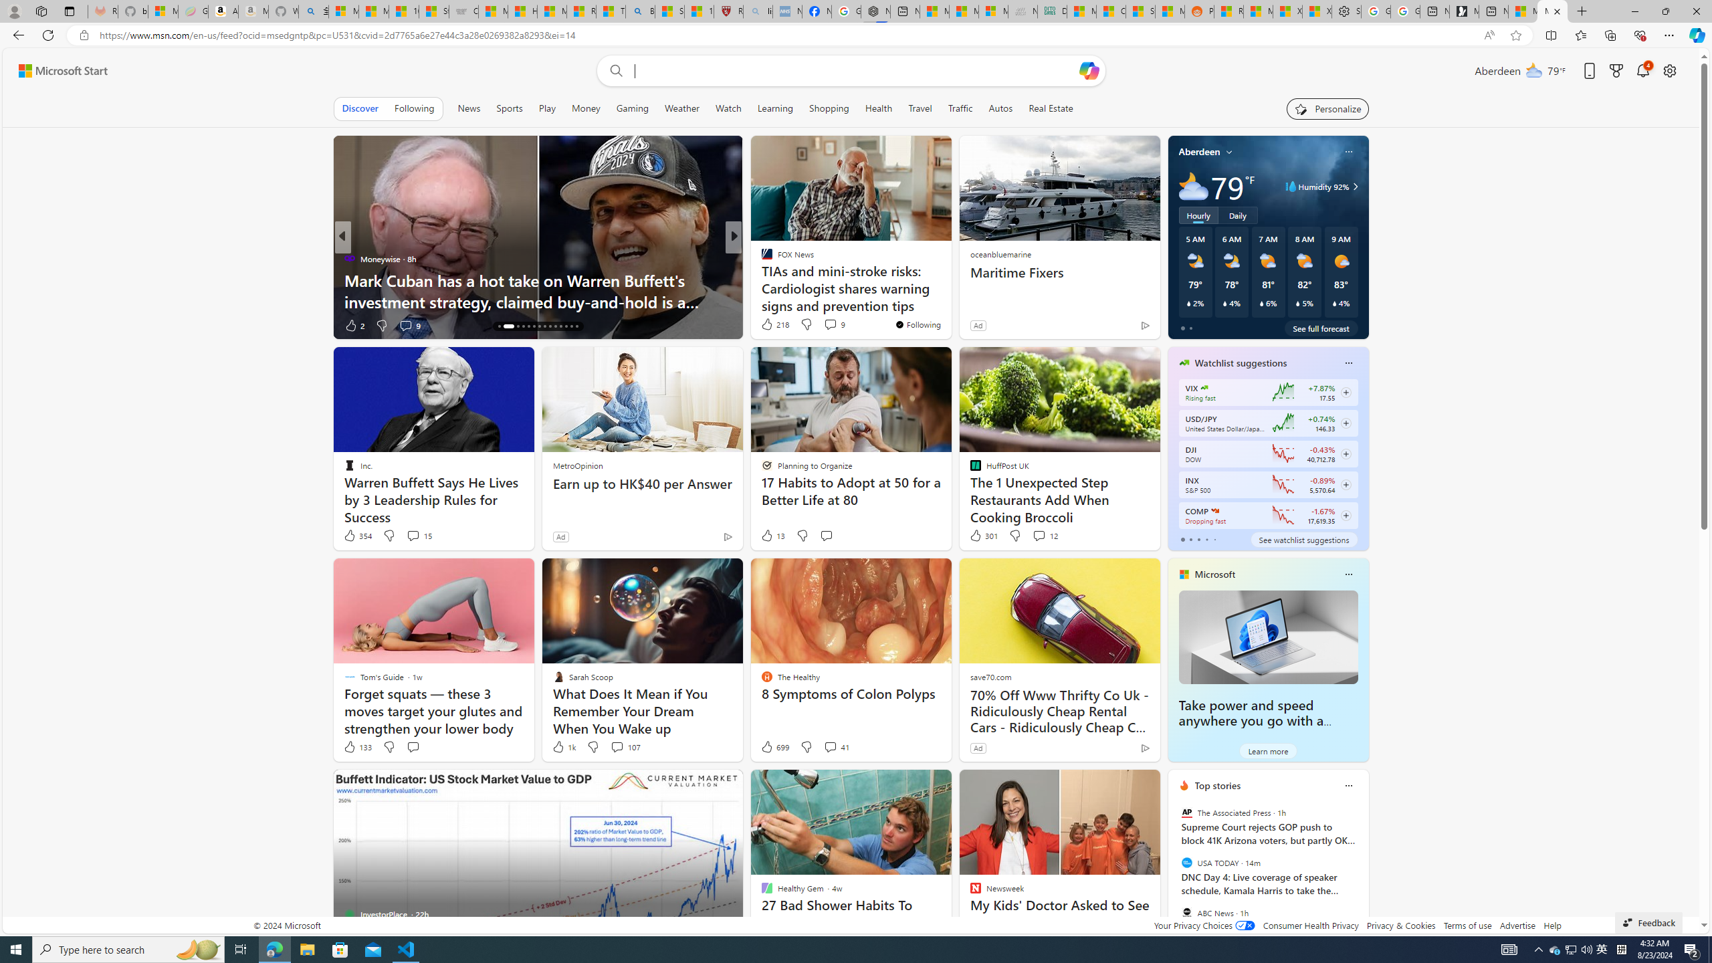 Image resolution: width=1712 pixels, height=963 pixels. I want to click on See full forecast, so click(1321, 328).